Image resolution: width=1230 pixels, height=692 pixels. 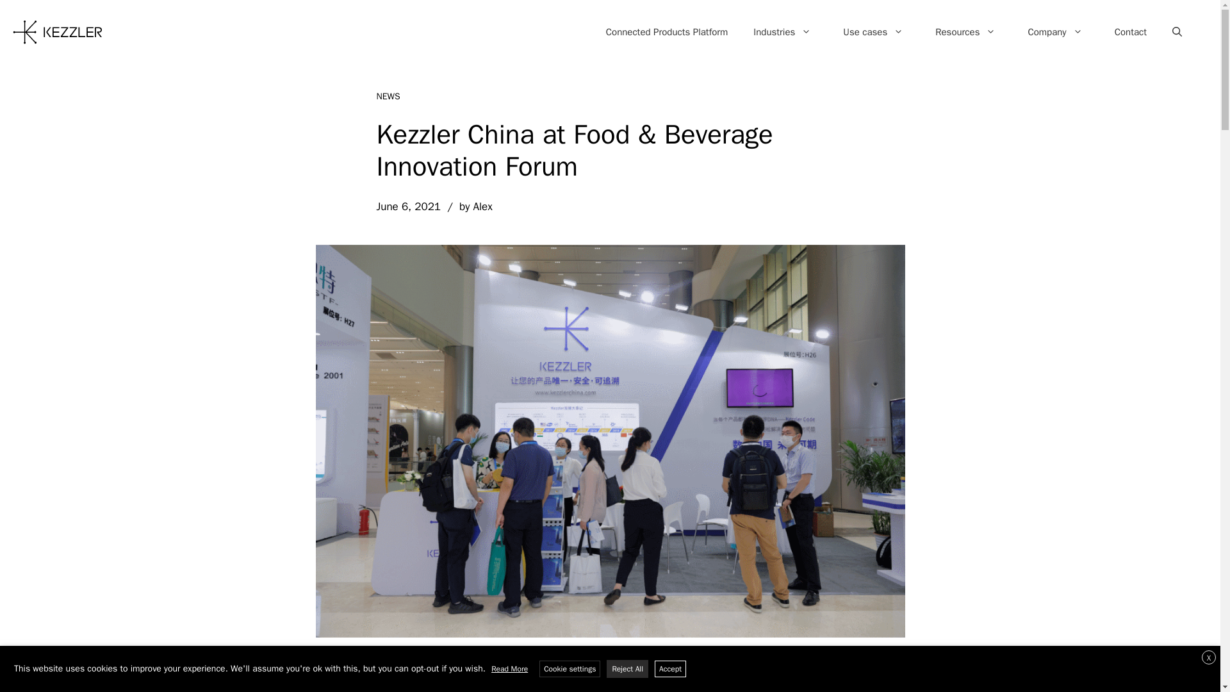 What do you see at coordinates (667, 32) in the screenshot?
I see `Connected Products Platform` at bounding box center [667, 32].